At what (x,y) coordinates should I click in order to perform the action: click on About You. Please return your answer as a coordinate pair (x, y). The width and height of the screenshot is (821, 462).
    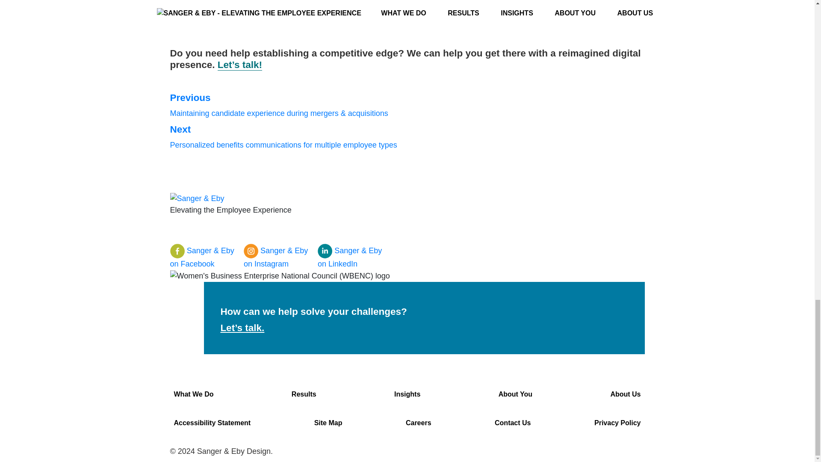
    Looking at the image, I should click on (515, 394).